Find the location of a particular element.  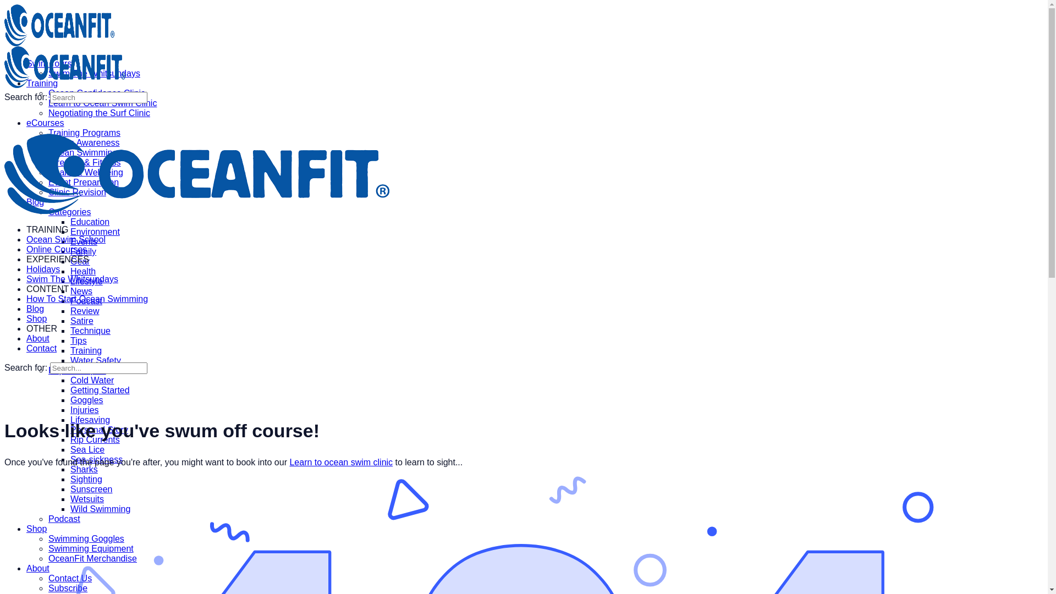

EXPERIENCES is located at coordinates (58, 260).